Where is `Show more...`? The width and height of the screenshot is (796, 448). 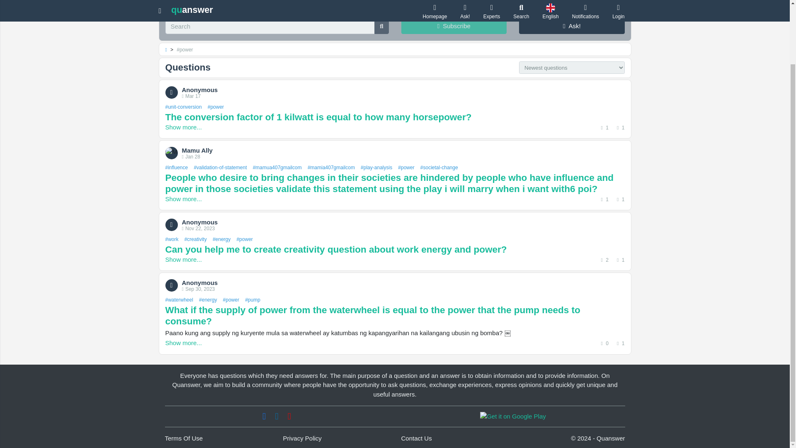
Show more... is located at coordinates (183, 199).